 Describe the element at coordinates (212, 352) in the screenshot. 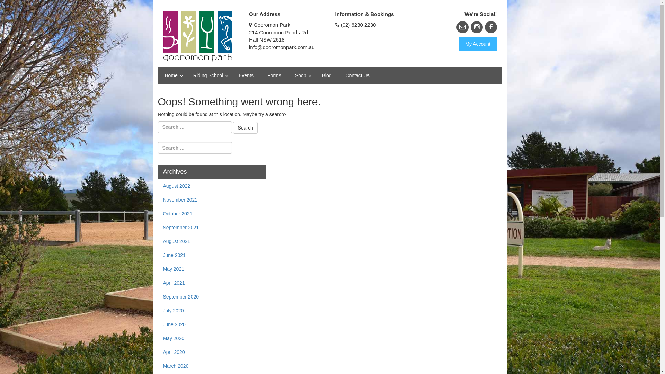

I see `April 2020` at that location.